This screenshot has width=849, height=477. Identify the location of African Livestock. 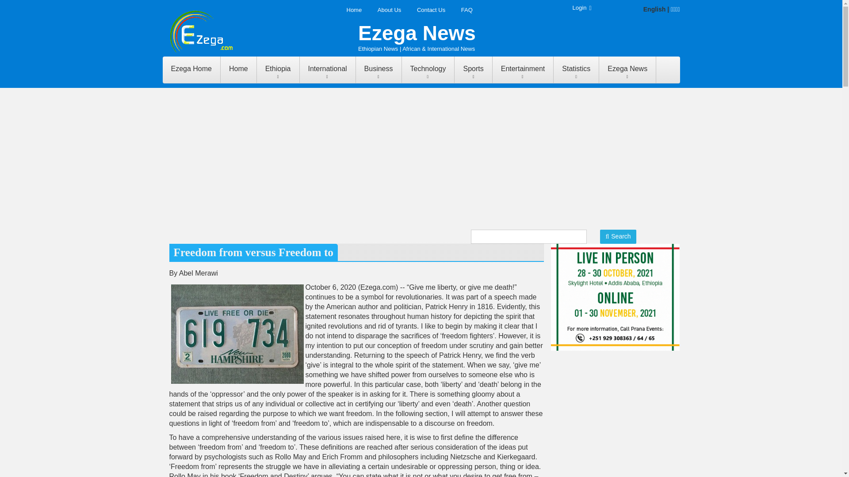
(616, 297).